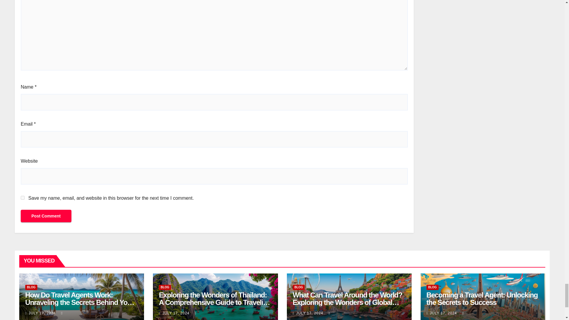 The image size is (569, 320). What do you see at coordinates (46, 216) in the screenshot?
I see `Post Comment` at bounding box center [46, 216].